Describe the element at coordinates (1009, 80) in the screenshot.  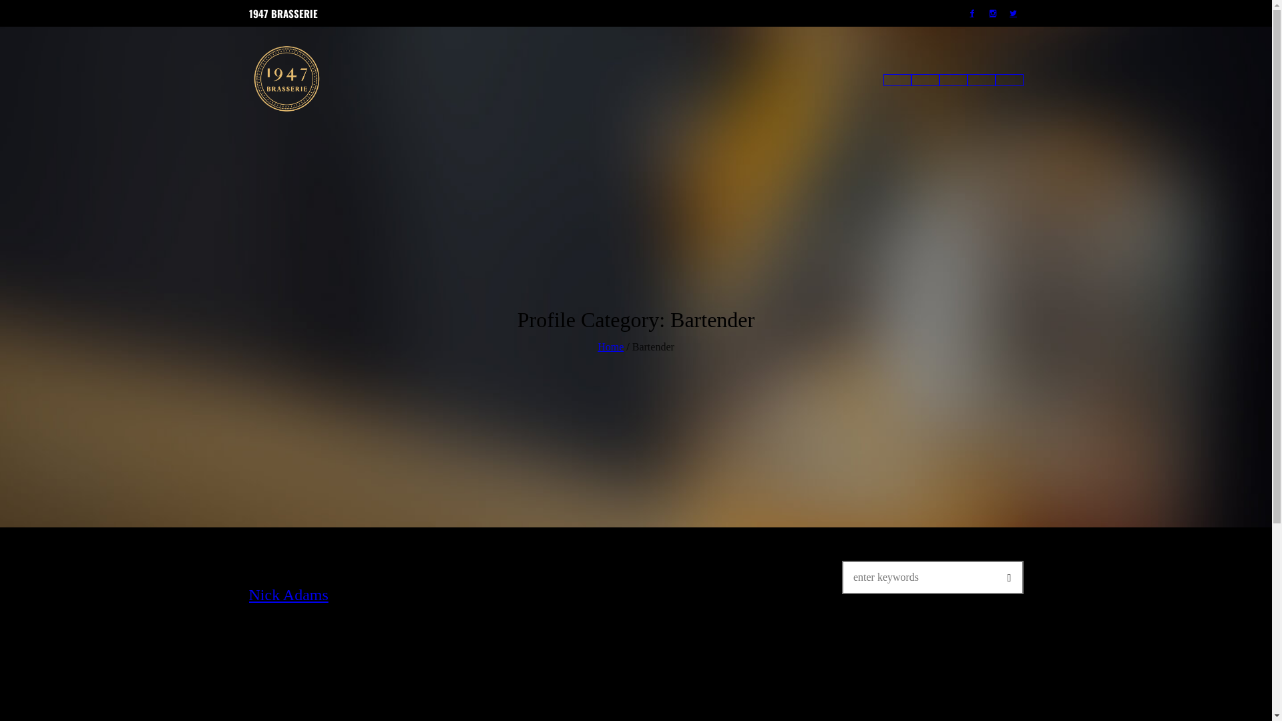
I see `Private DINING` at that location.